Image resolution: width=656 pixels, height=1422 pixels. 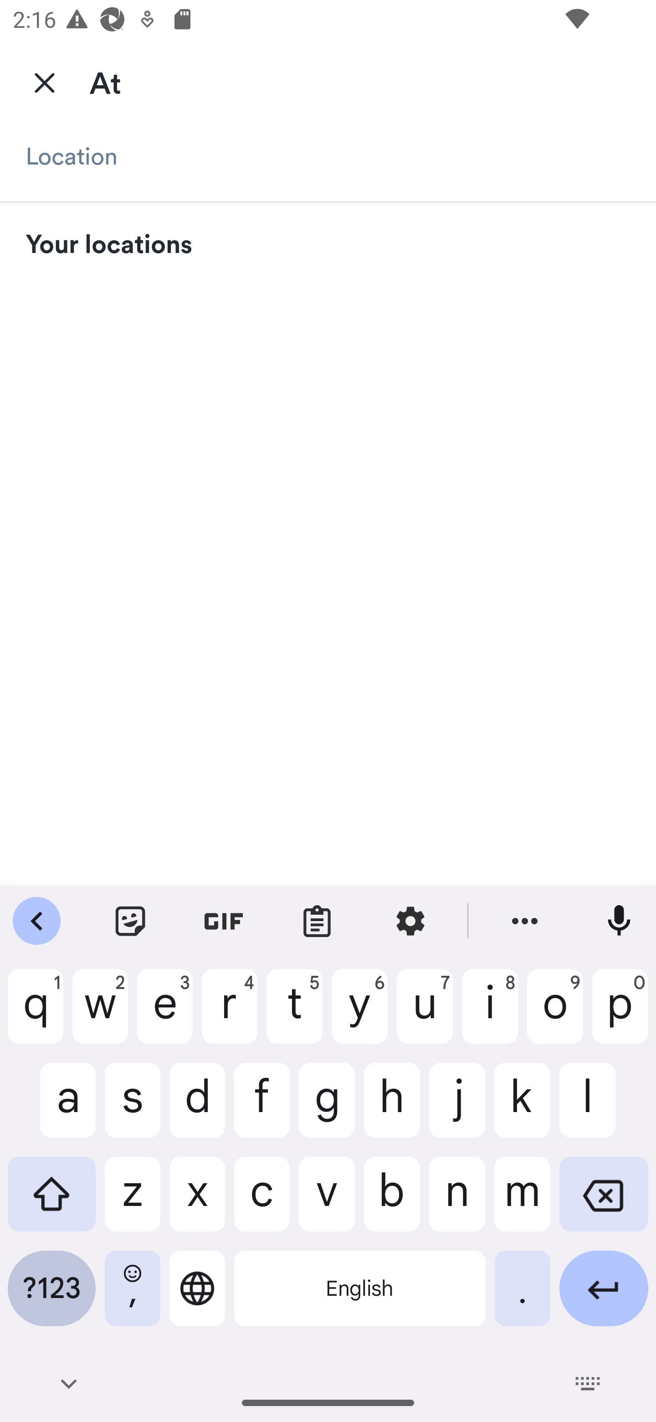 I want to click on Navigate up, so click(x=45, y=82).